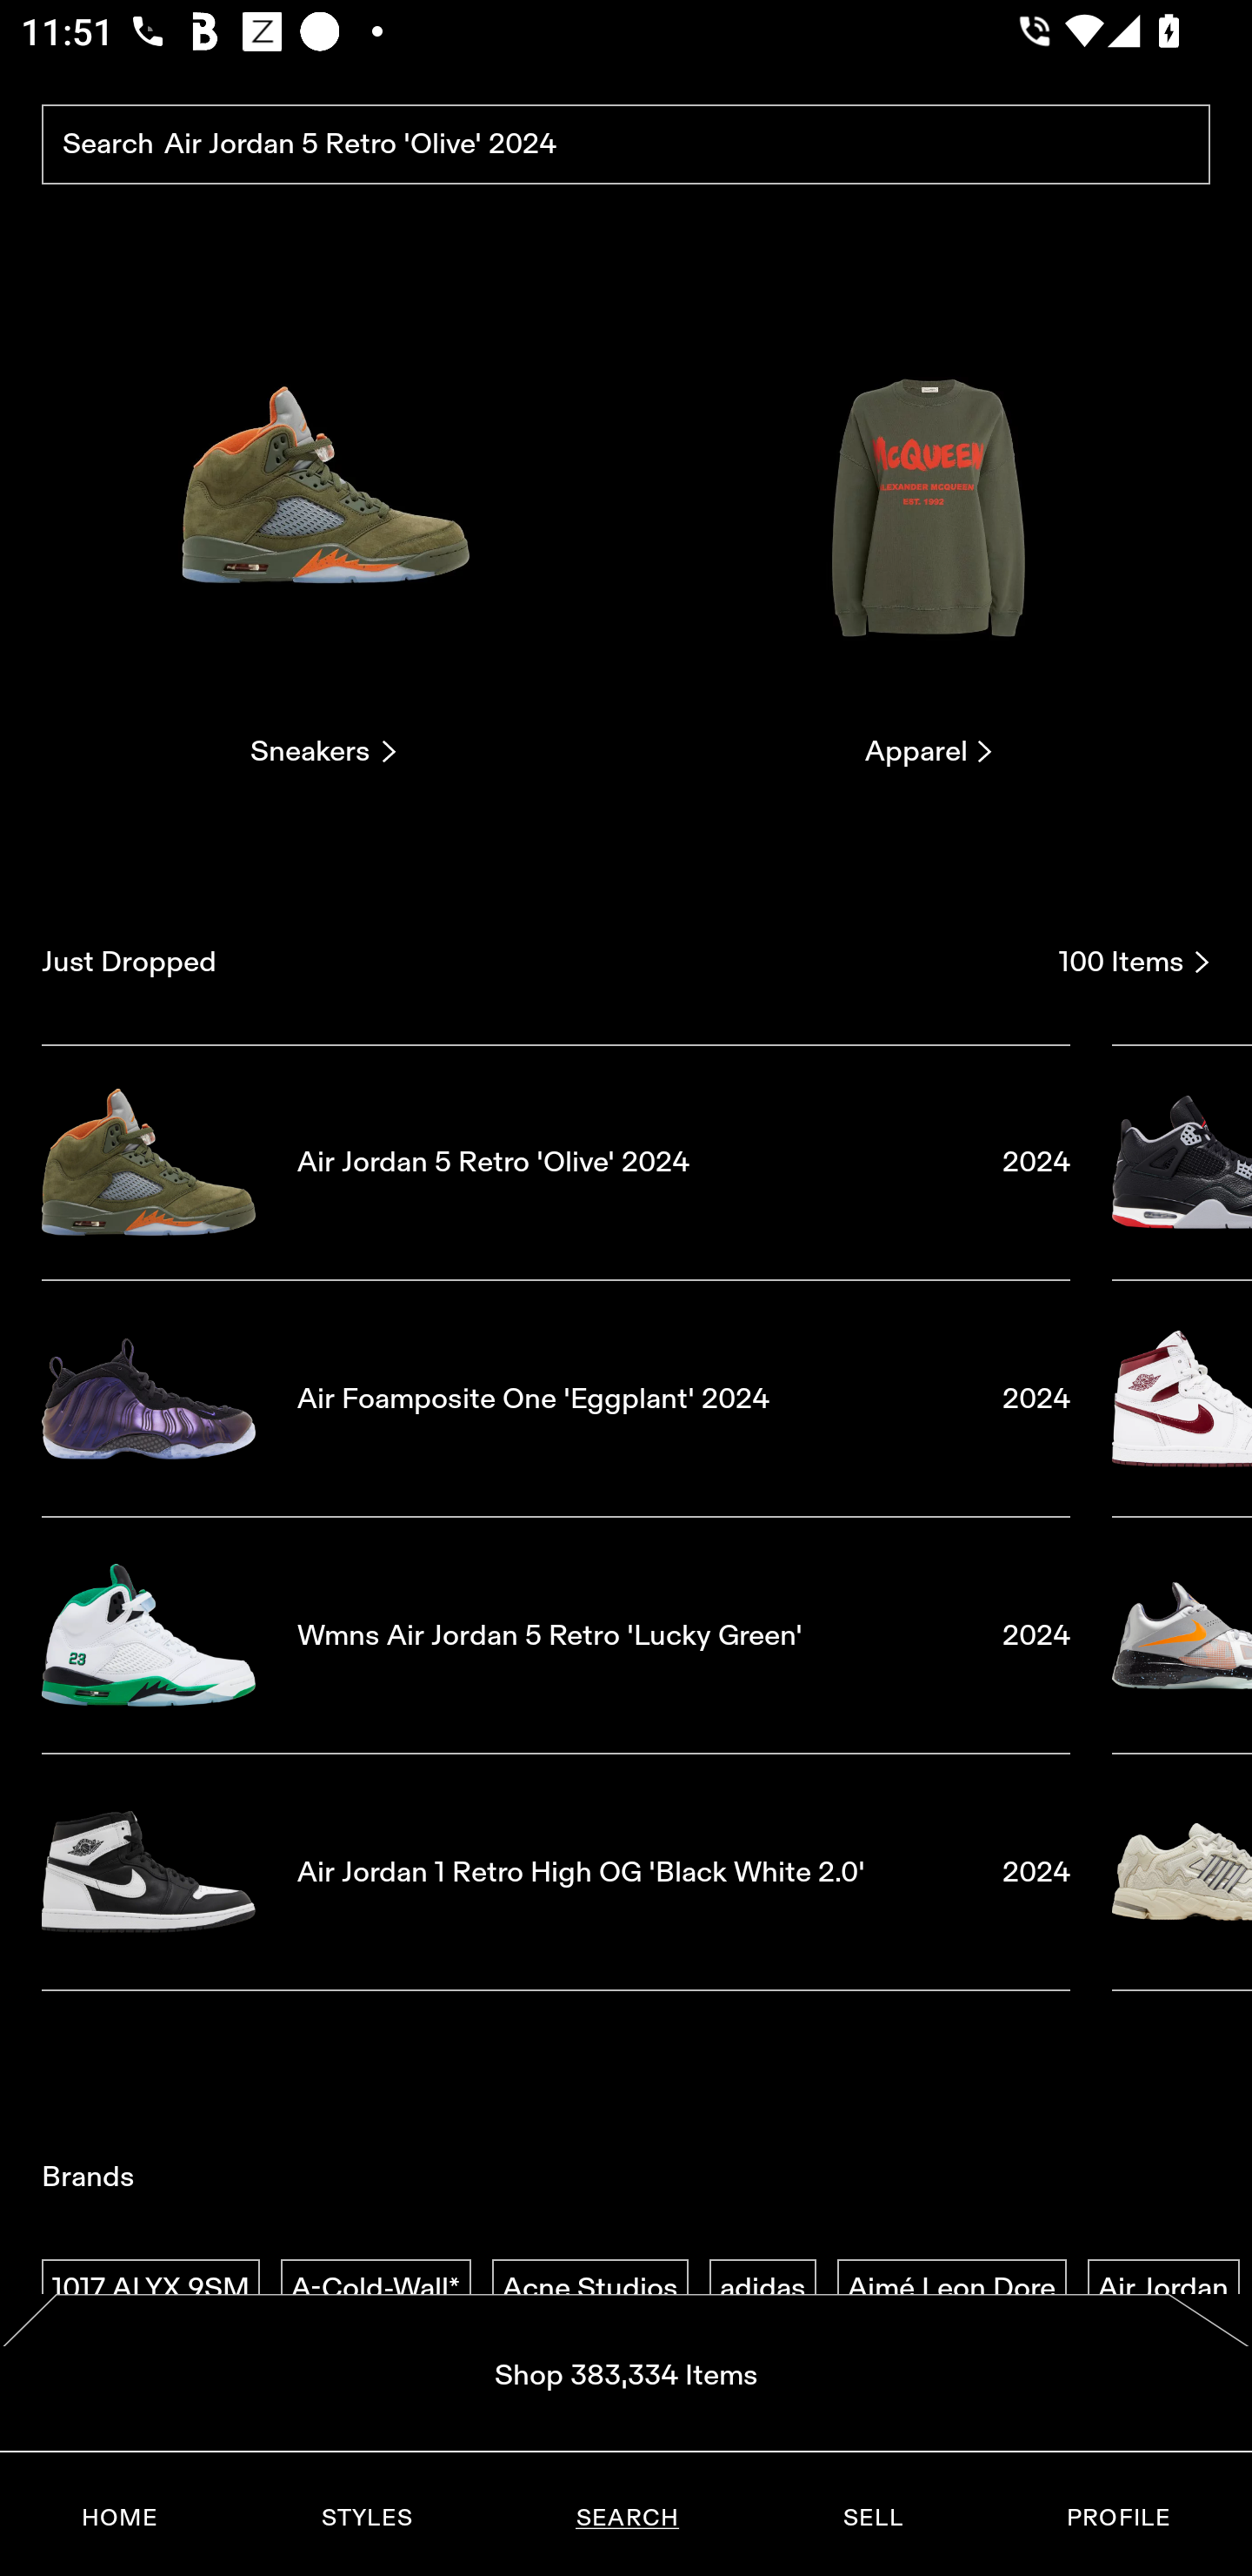 Image resolution: width=1252 pixels, height=2576 pixels. What do you see at coordinates (929, 531) in the screenshot?
I see `Apparel` at bounding box center [929, 531].